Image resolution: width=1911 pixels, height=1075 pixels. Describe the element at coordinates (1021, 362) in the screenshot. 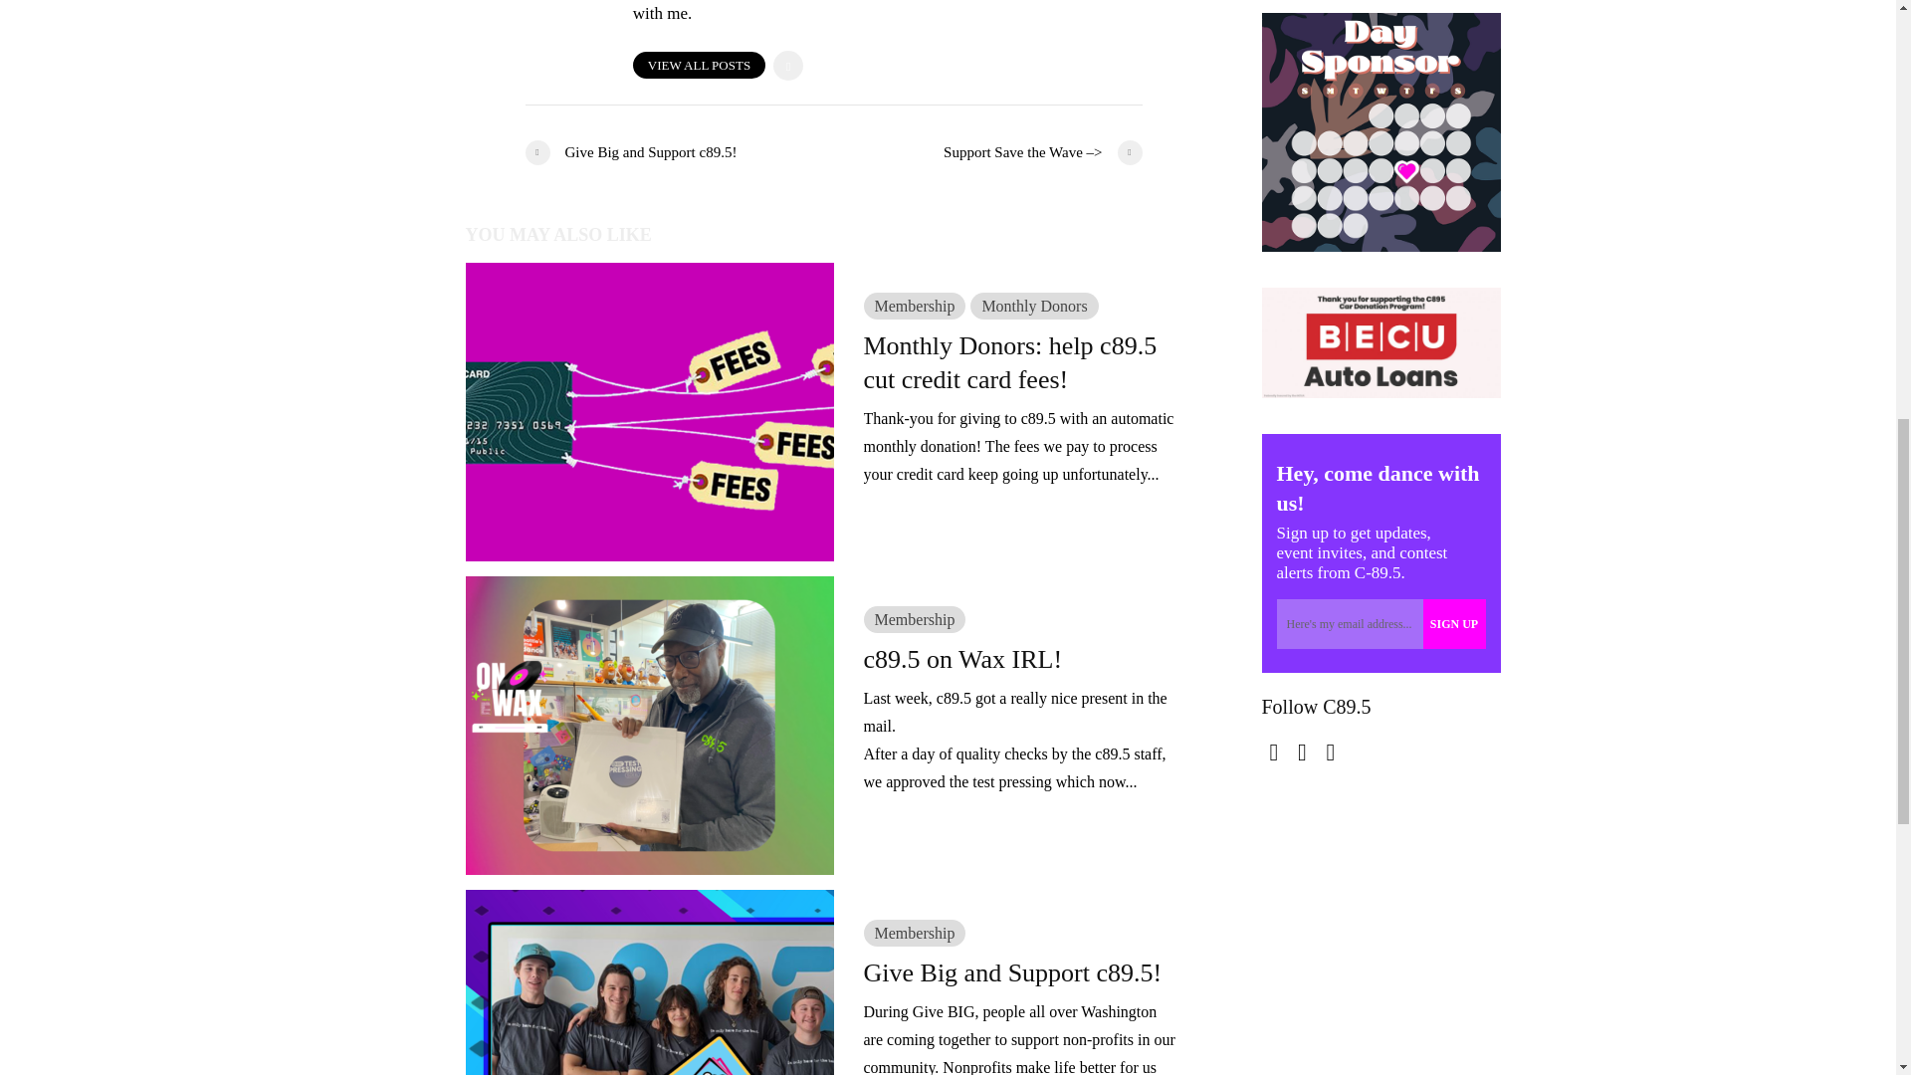

I see `Monthly Donors: help c89.5 cut credit card fees!` at that location.